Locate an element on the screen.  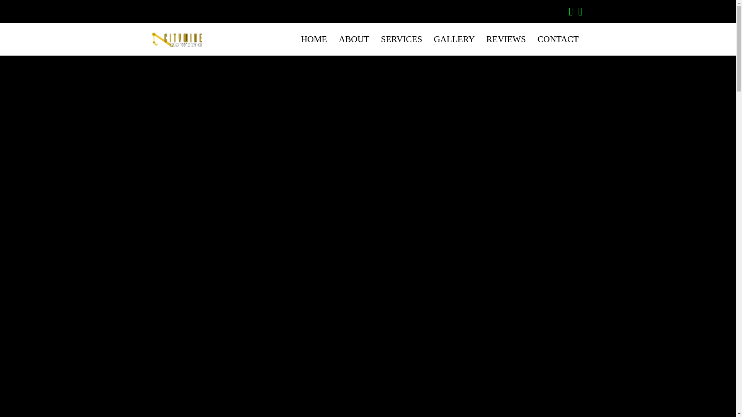
HOME is located at coordinates (314, 39).